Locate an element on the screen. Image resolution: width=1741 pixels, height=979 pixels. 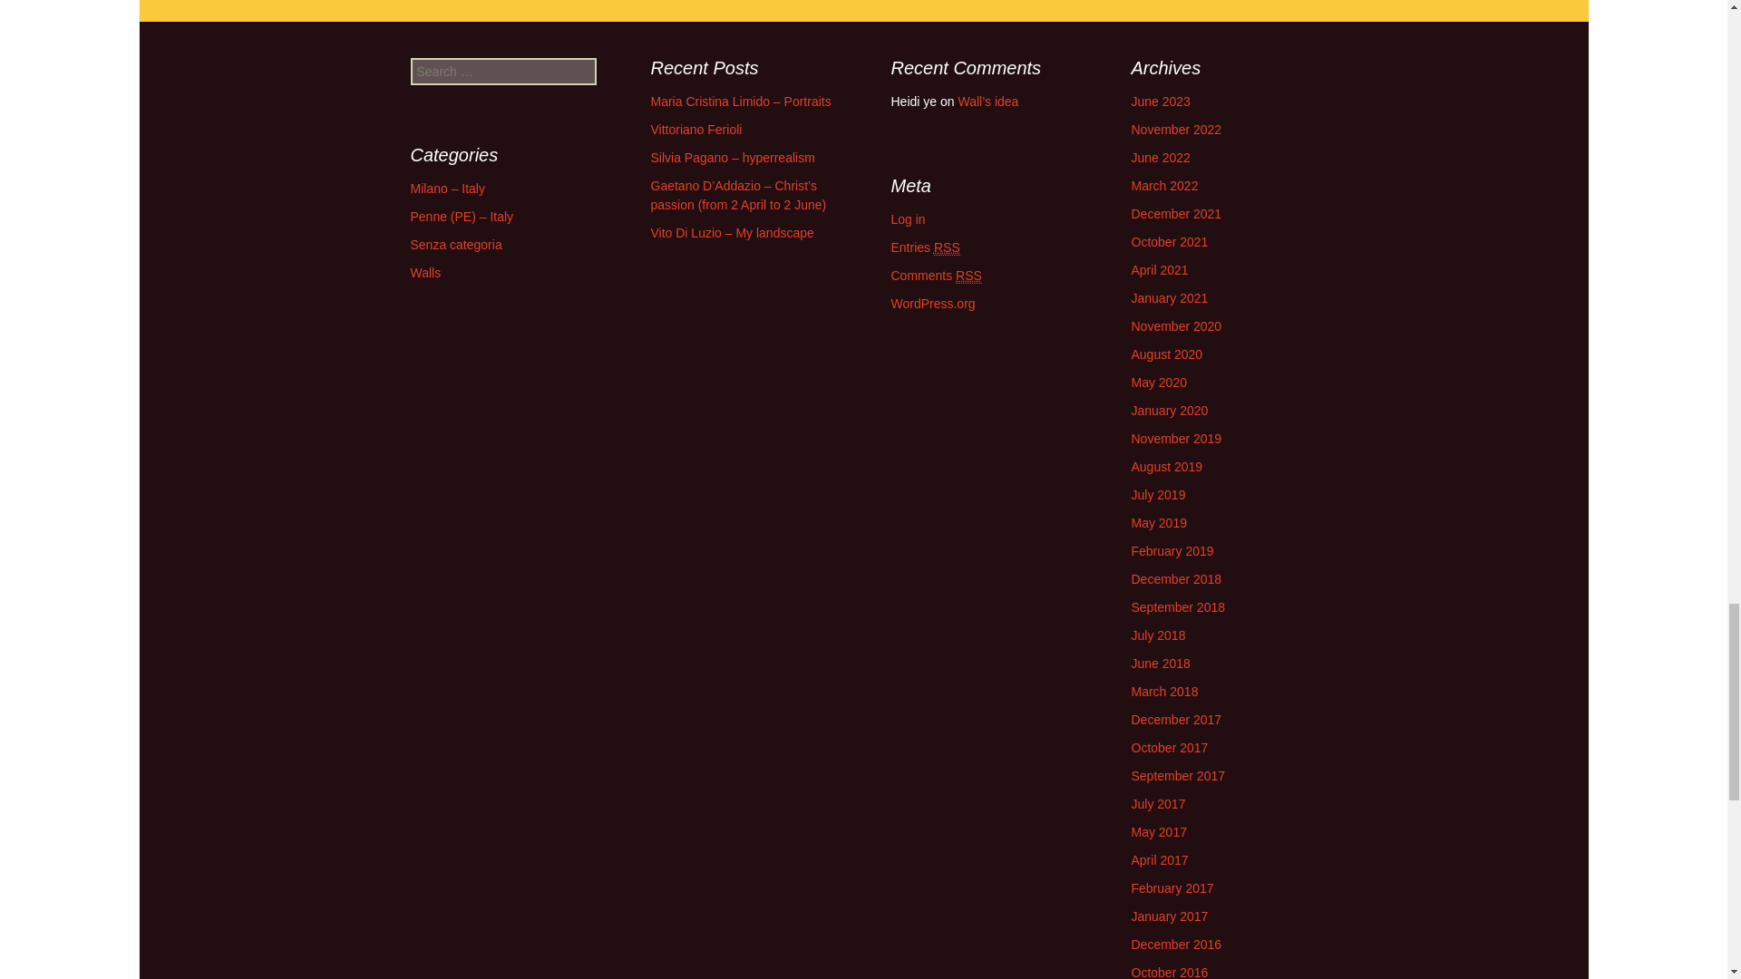
Really Simple Syndication is located at coordinates (947, 247).